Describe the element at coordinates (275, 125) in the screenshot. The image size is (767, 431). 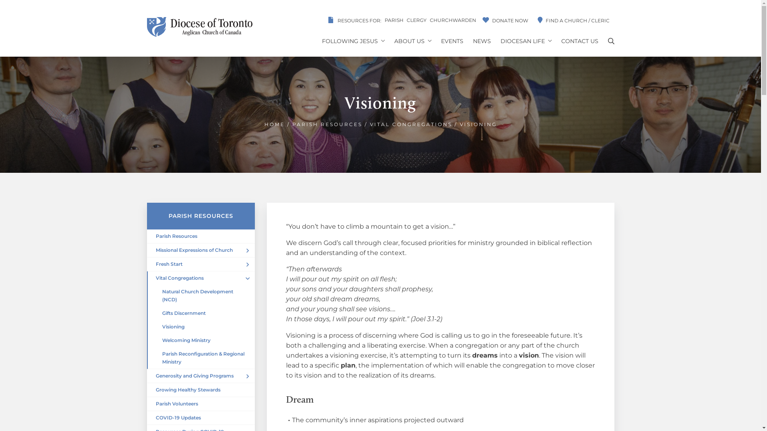
I see `HOME` at that location.